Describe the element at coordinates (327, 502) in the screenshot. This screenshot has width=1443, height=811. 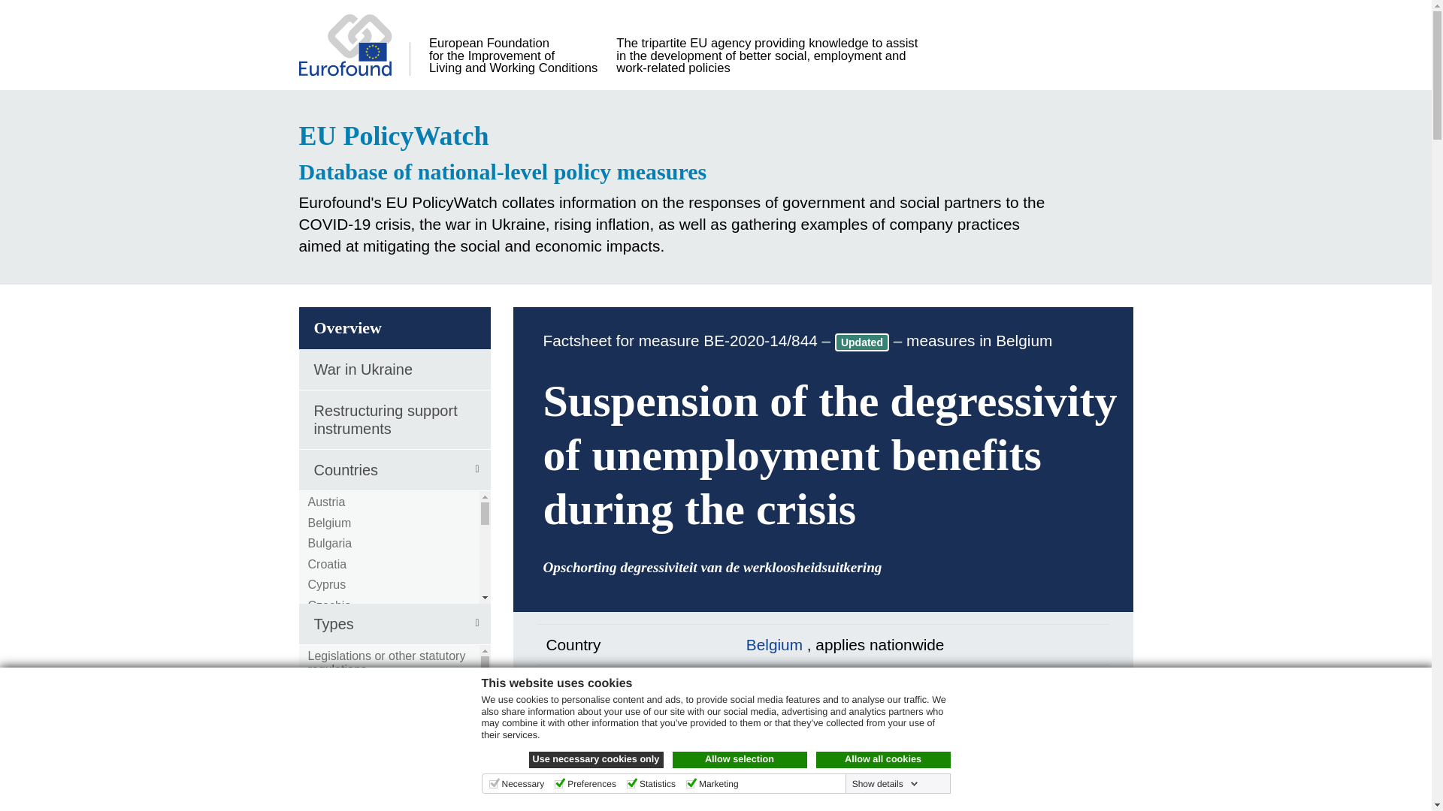
I see `Austria` at that location.